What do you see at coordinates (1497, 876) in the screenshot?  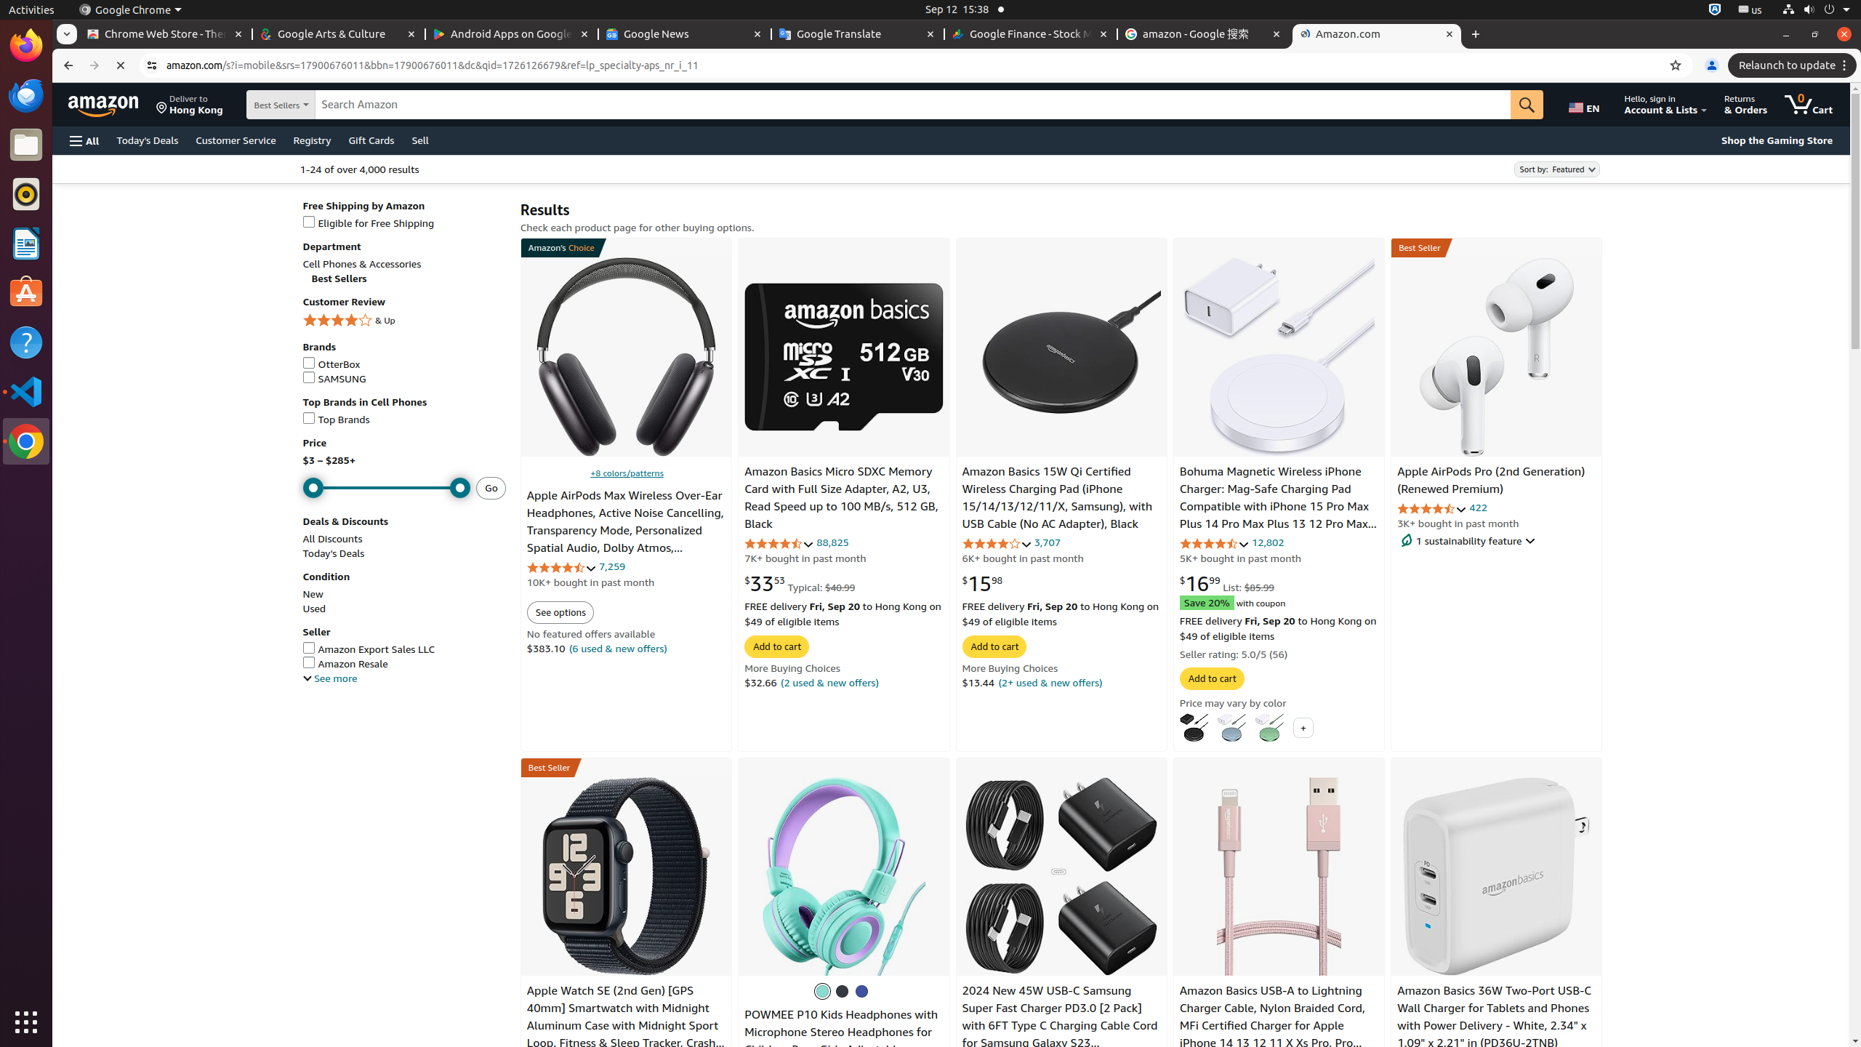 I see `Amazon Basics 36W Two-Port USB-C Wall Charger for Tablets and Phones with Power Delivery - White, 2.34" x 1.09" x 2.21" in...` at bounding box center [1497, 876].